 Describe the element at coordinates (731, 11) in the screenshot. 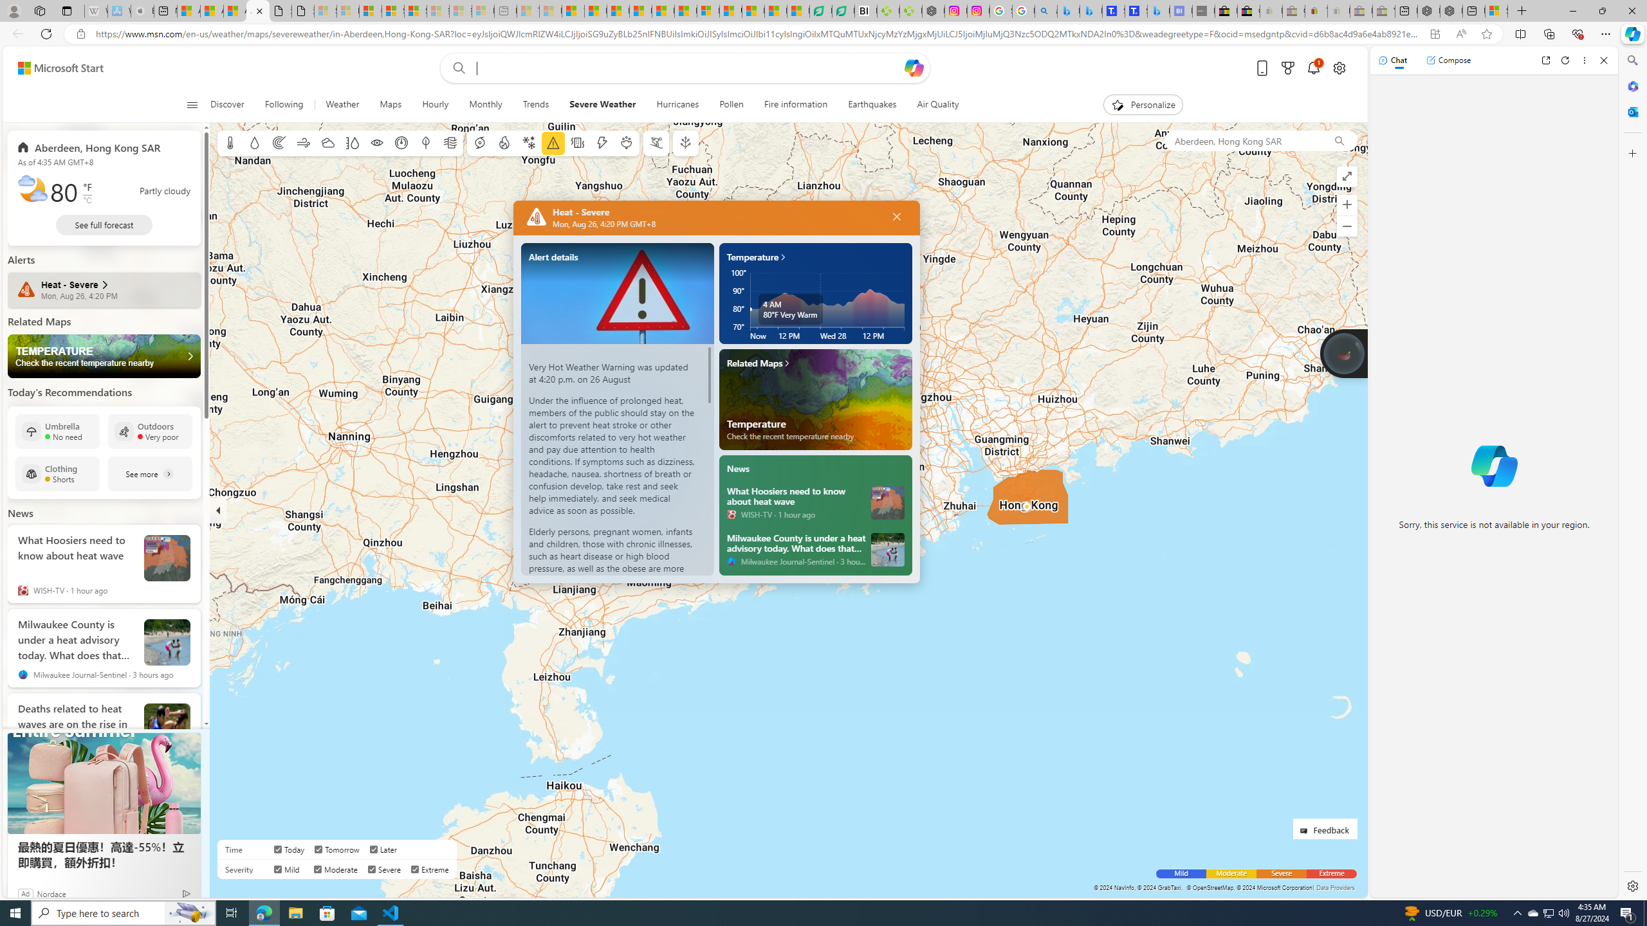

I see `US Heat Deaths Soared To Record High Last Year` at that location.